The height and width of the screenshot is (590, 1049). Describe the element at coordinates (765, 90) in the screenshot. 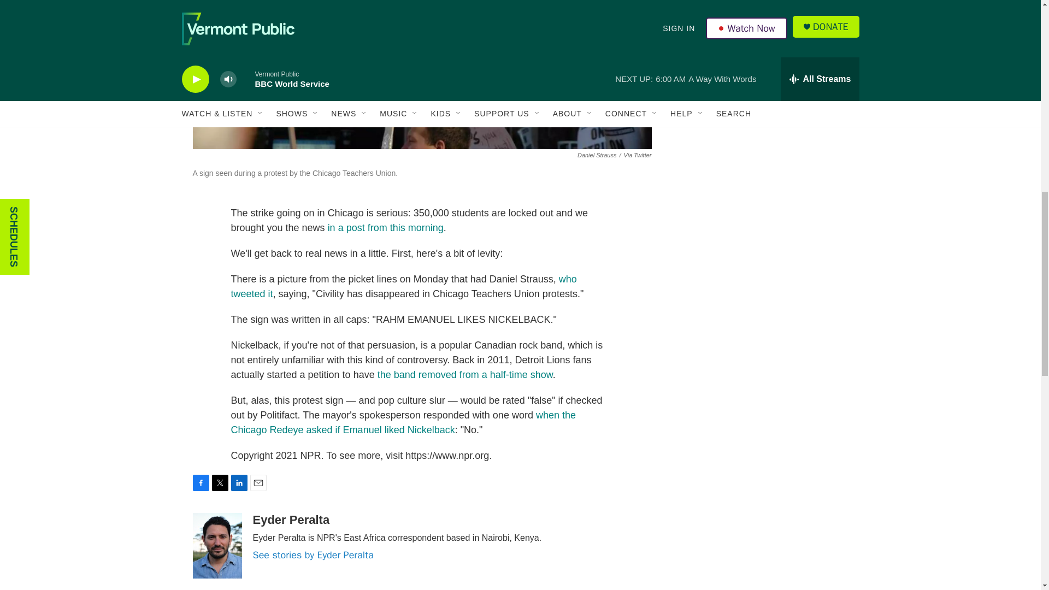

I see `3rd party ad content` at that location.